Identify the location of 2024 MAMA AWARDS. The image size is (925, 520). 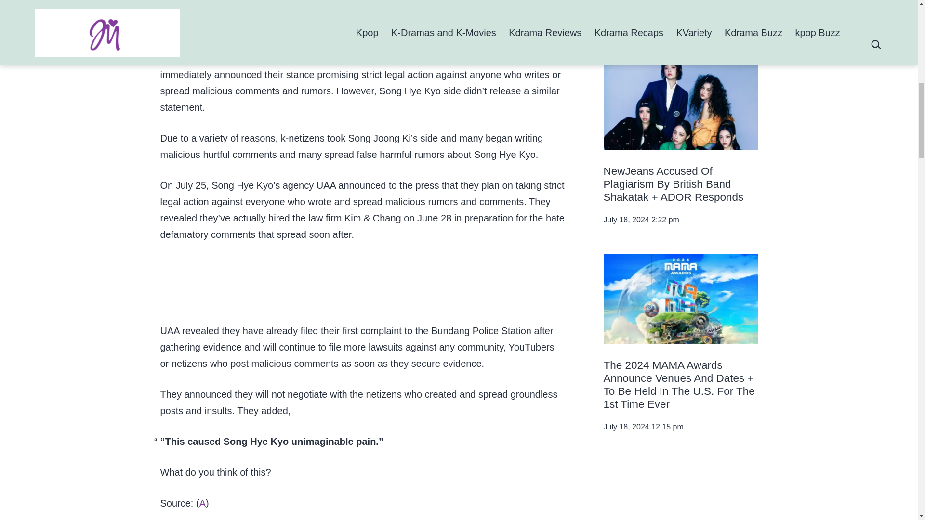
(680, 299).